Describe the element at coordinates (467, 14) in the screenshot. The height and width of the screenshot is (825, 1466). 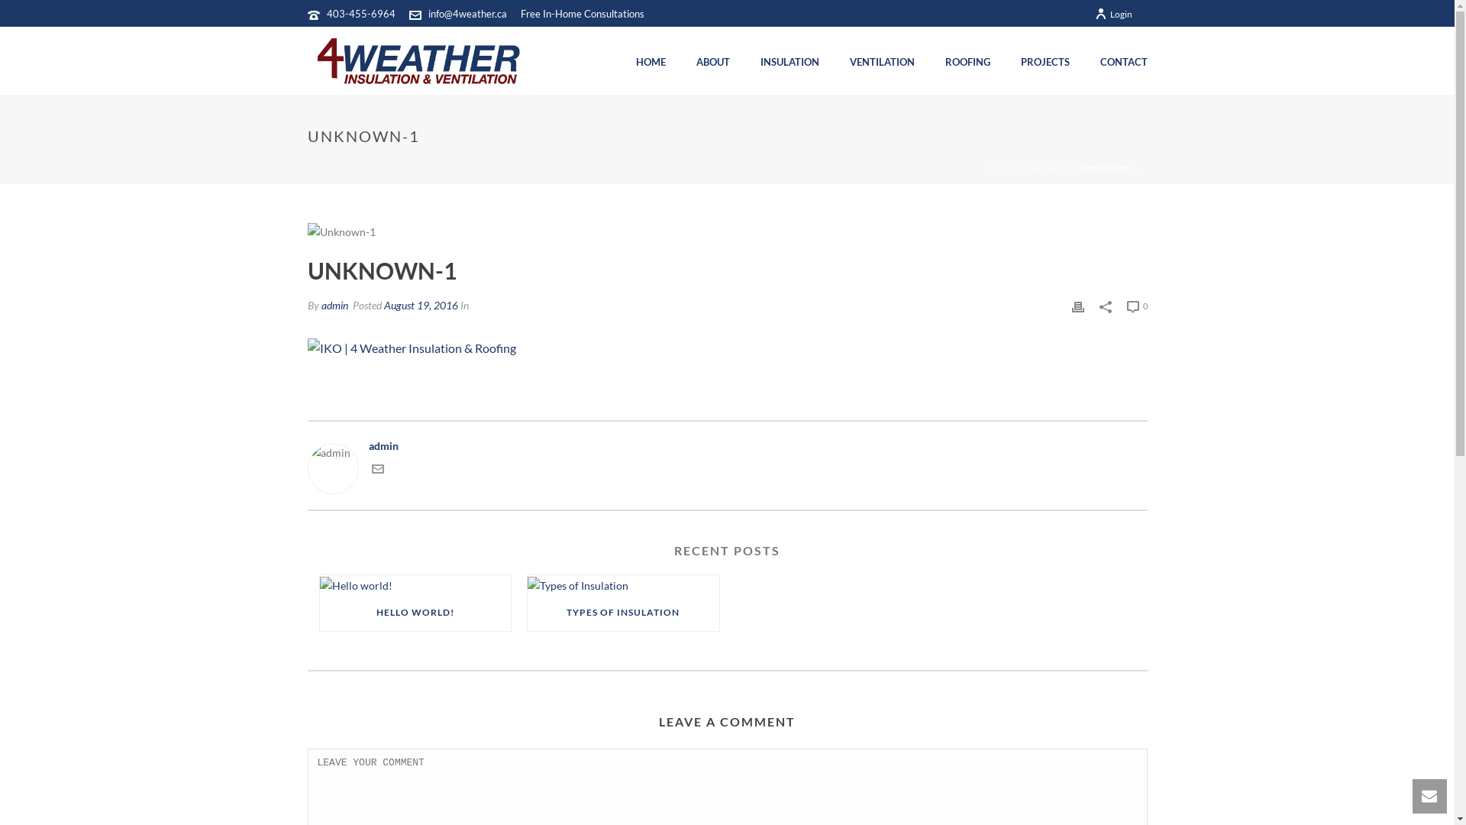
I see `info@4weather.ca` at that location.